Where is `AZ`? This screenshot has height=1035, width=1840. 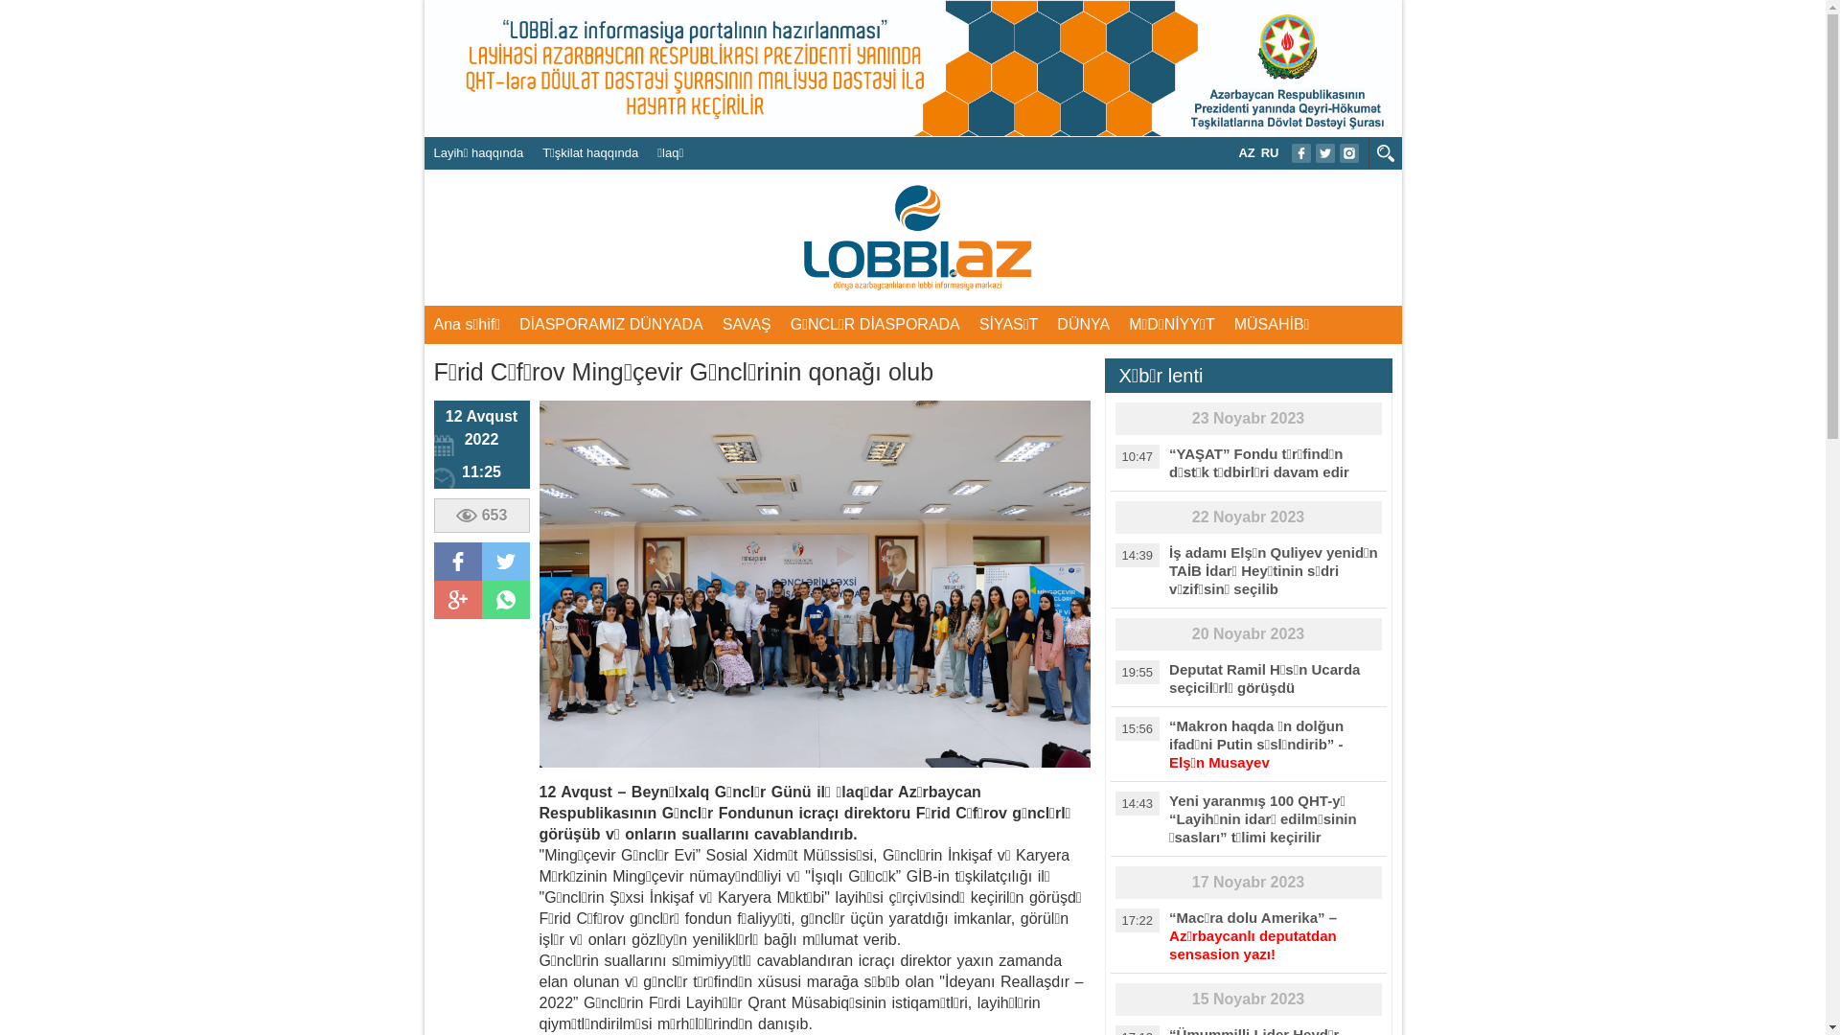 AZ is located at coordinates (1246, 153).